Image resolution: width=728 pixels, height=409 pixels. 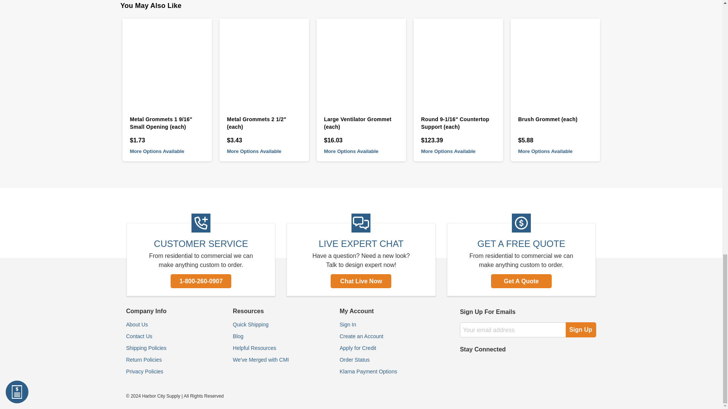 What do you see at coordinates (555, 63) in the screenshot?
I see `Brush Grommet` at bounding box center [555, 63].